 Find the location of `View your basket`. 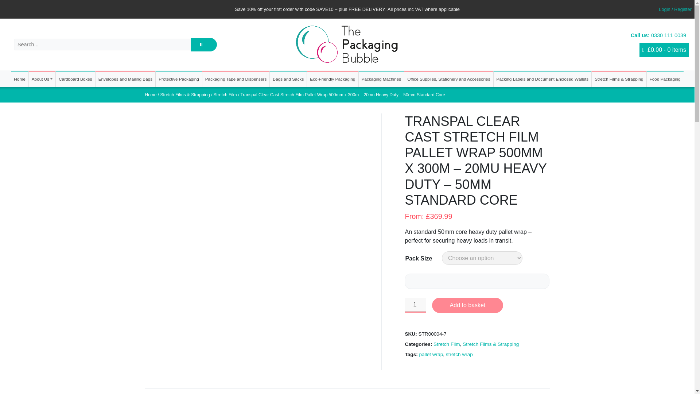

View your basket is located at coordinates (664, 50).